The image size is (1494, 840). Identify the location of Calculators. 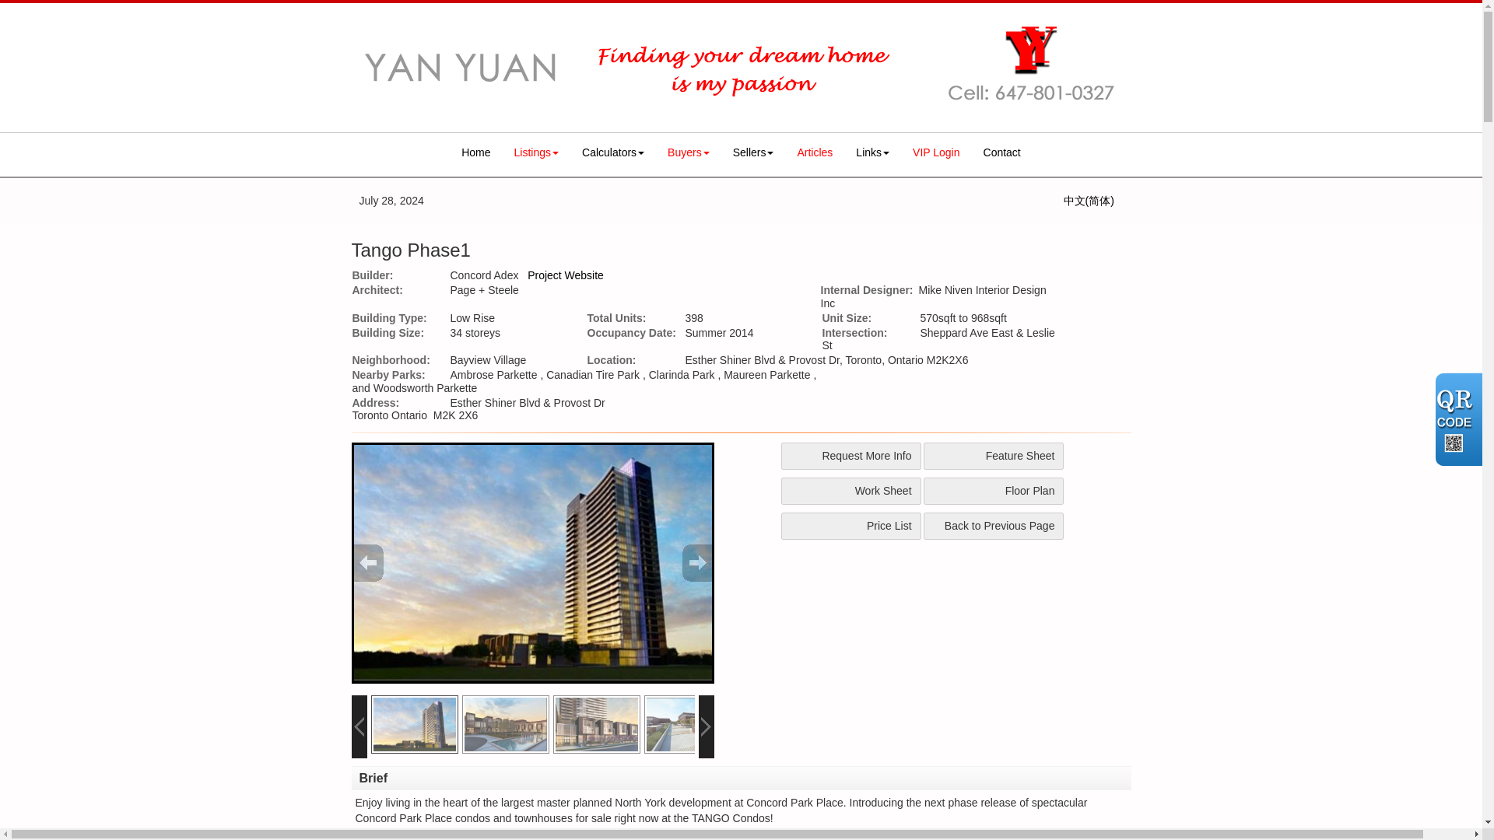
(613, 152).